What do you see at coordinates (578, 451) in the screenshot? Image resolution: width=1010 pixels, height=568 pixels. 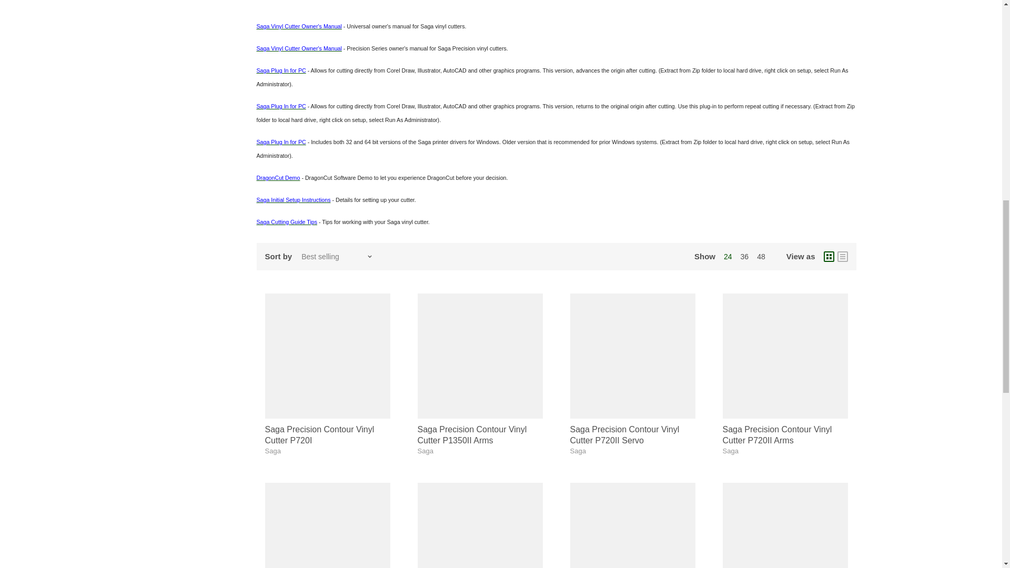 I see `Saga` at bounding box center [578, 451].